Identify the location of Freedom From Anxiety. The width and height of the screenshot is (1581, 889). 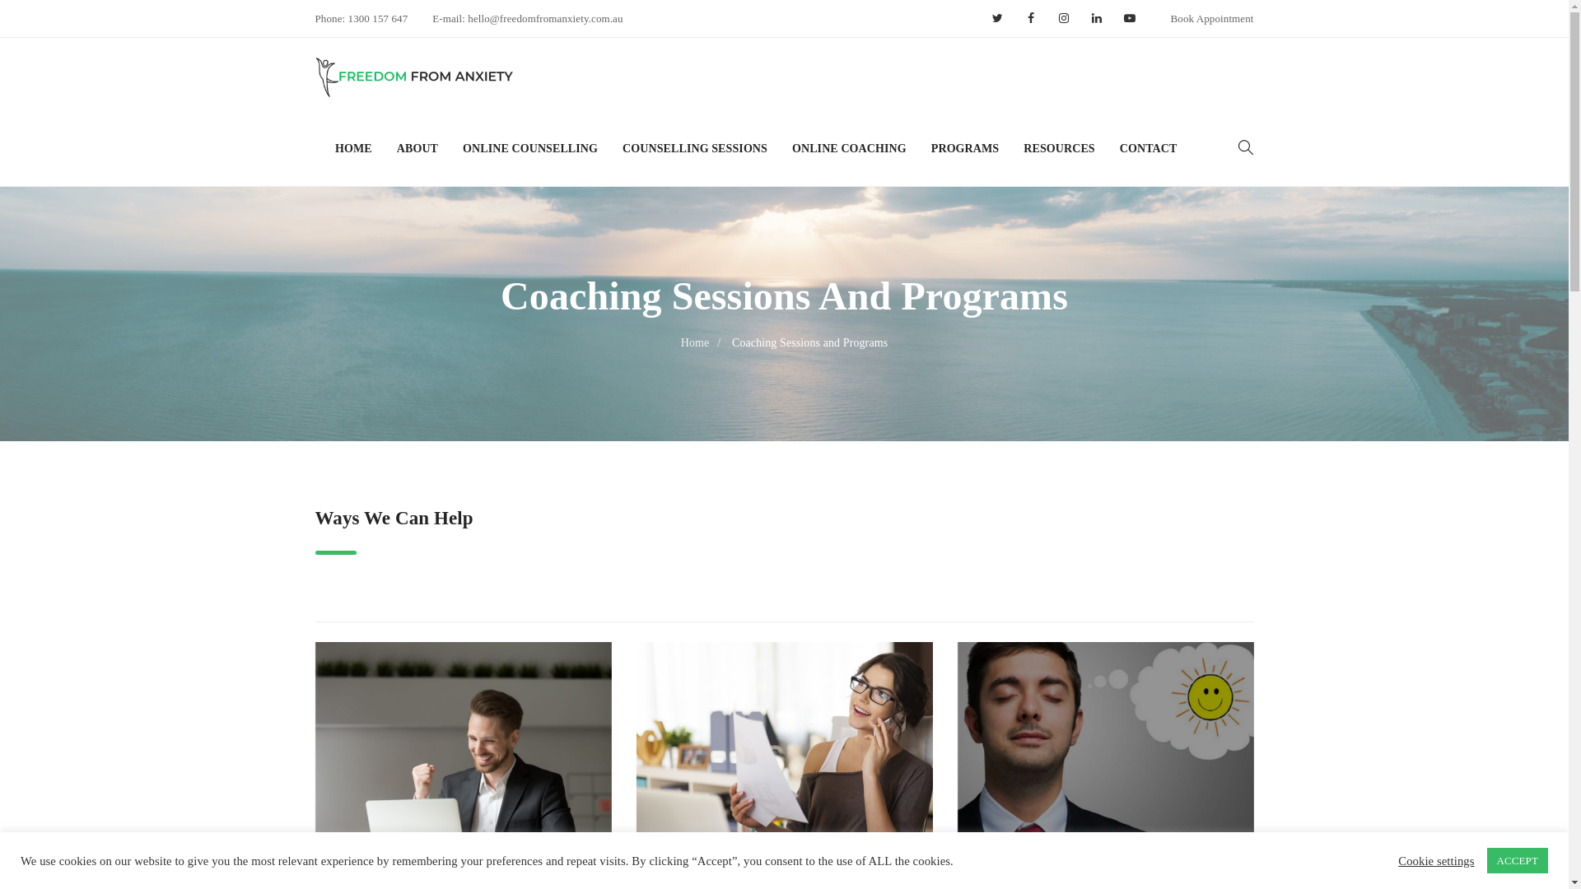
(414, 77).